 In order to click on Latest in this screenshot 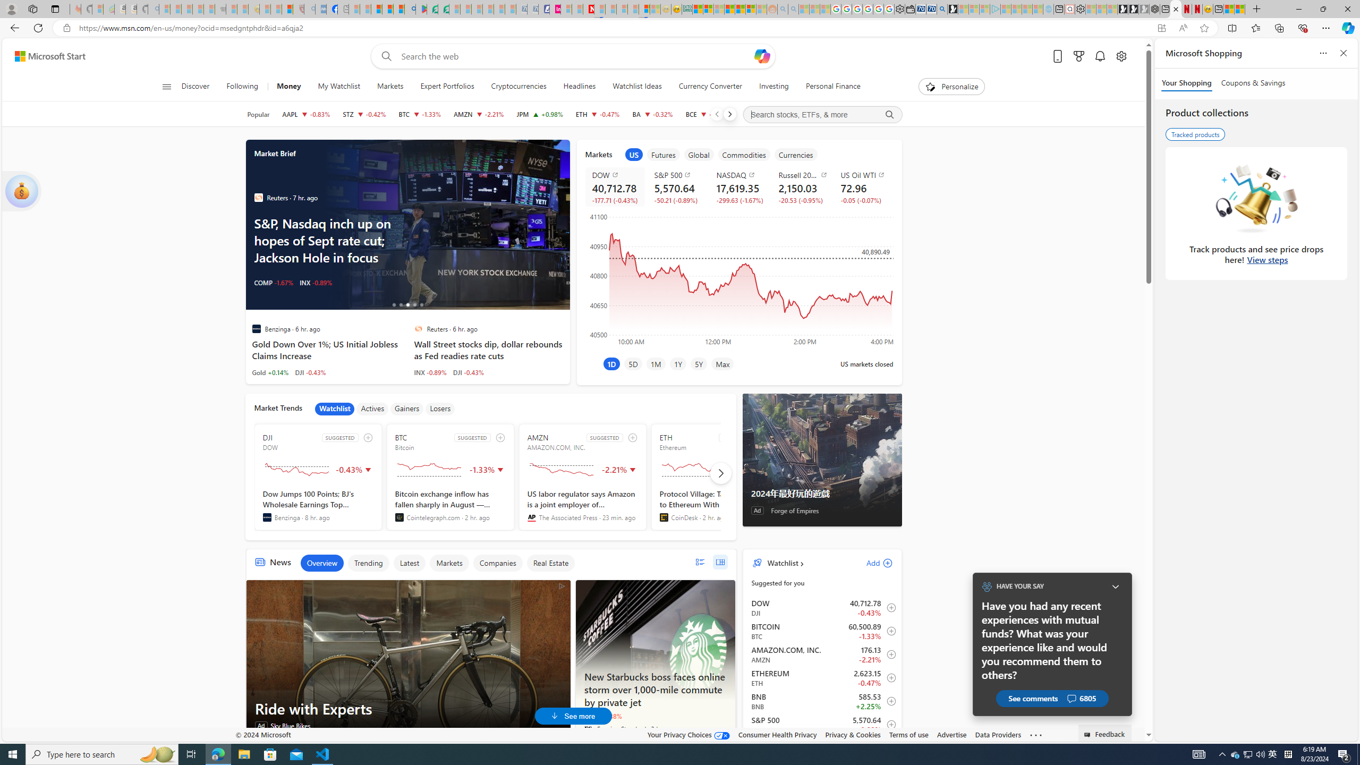, I will do `click(409, 563)`.